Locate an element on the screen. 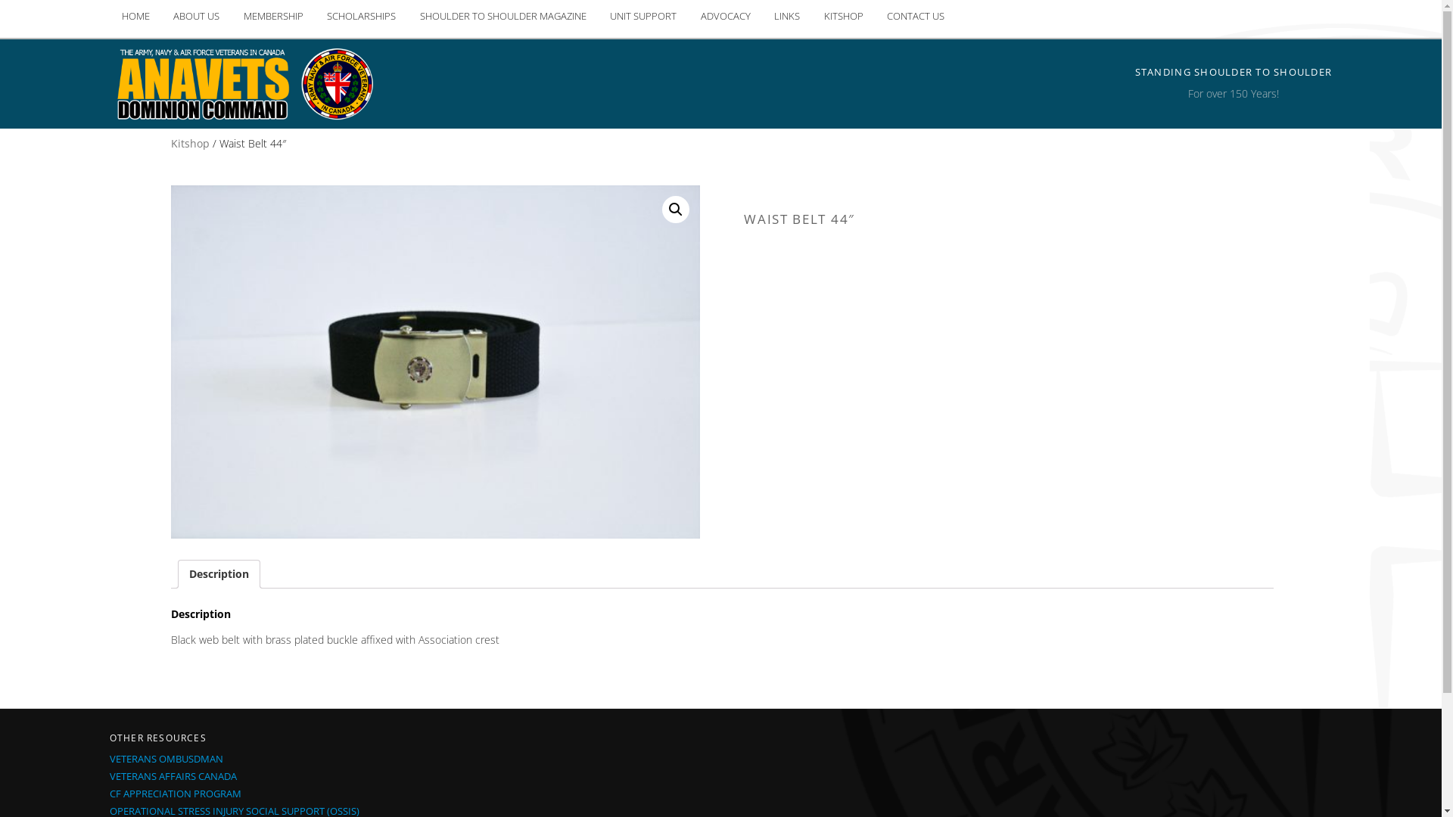  SHOULDER TO SHOULDER MAGAZINE is located at coordinates (503, 17).